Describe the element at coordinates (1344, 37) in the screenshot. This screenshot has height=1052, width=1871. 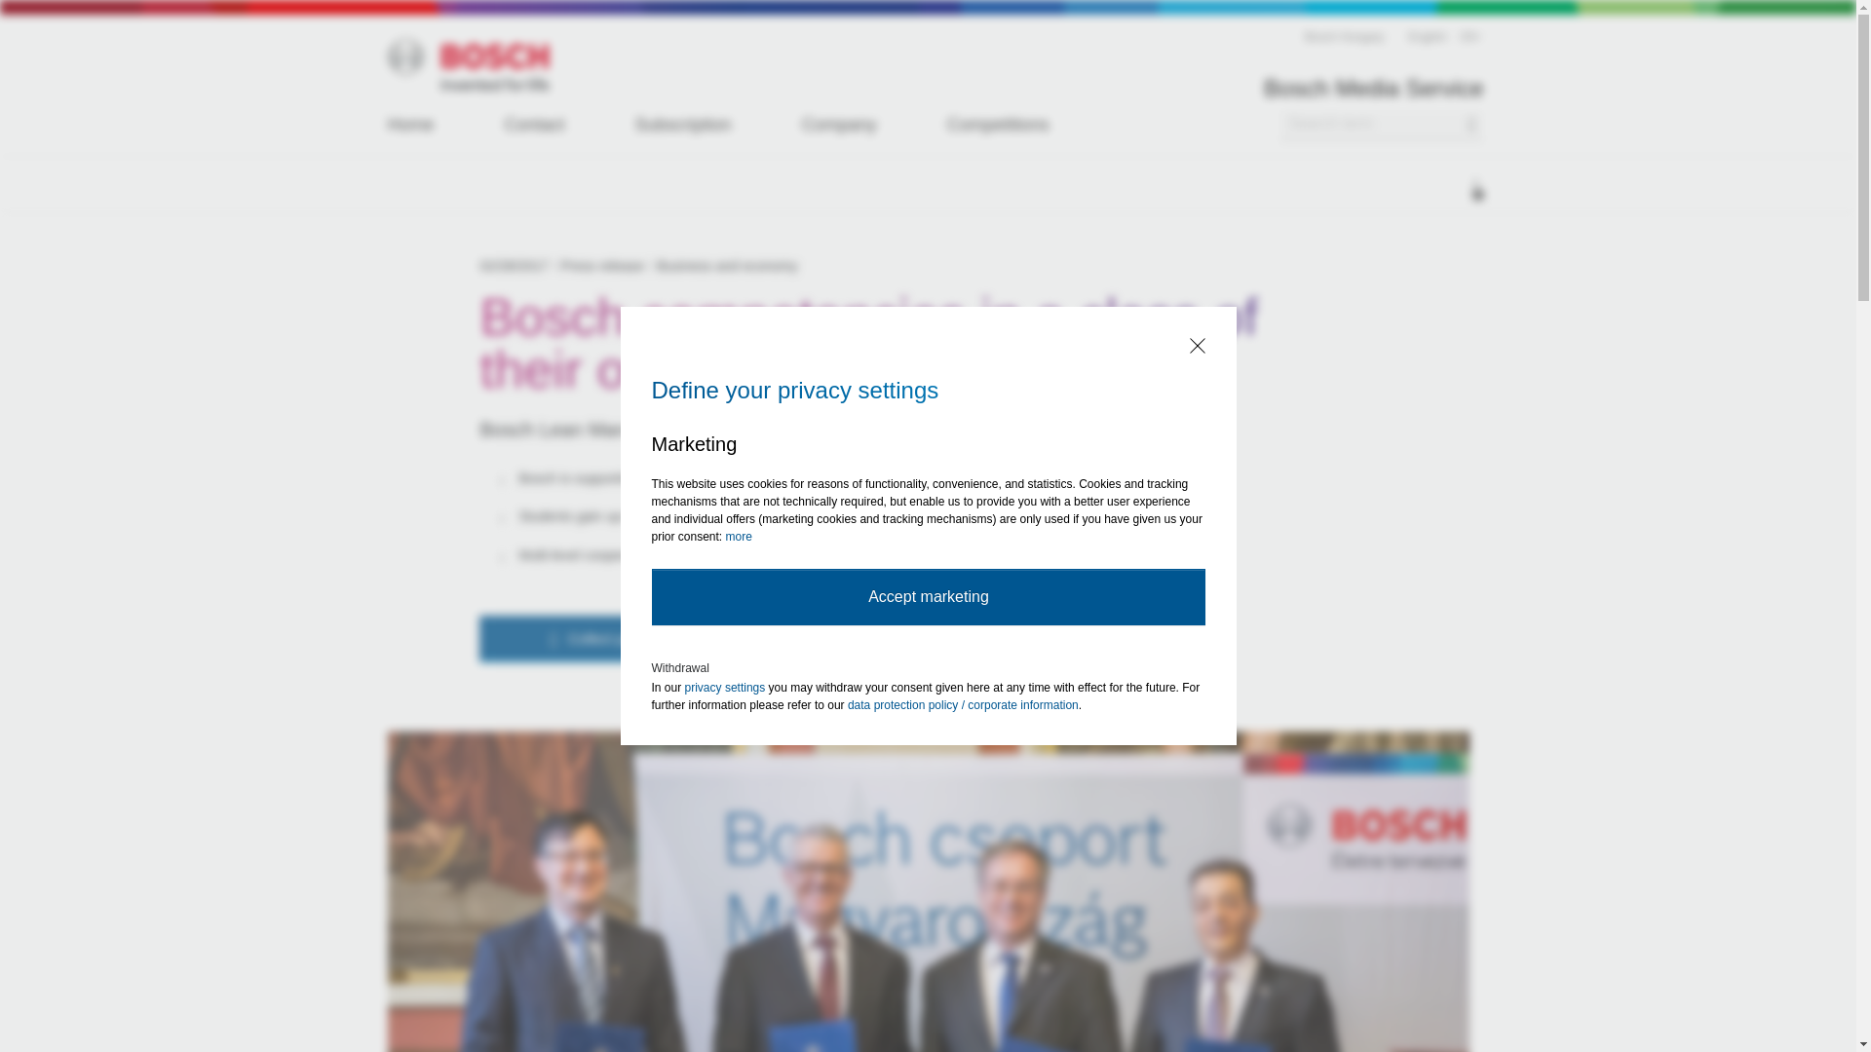
I see `Bosch Hungary` at that location.